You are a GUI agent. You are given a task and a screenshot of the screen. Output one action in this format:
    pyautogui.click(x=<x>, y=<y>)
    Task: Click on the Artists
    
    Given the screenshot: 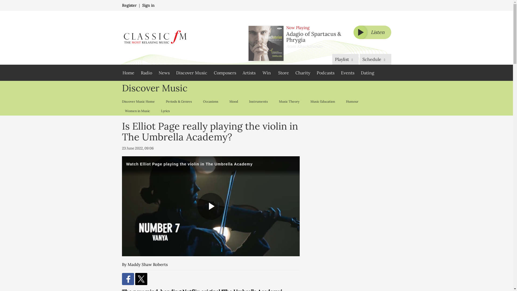 What is the action you would take?
    pyautogui.click(x=249, y=73)
    